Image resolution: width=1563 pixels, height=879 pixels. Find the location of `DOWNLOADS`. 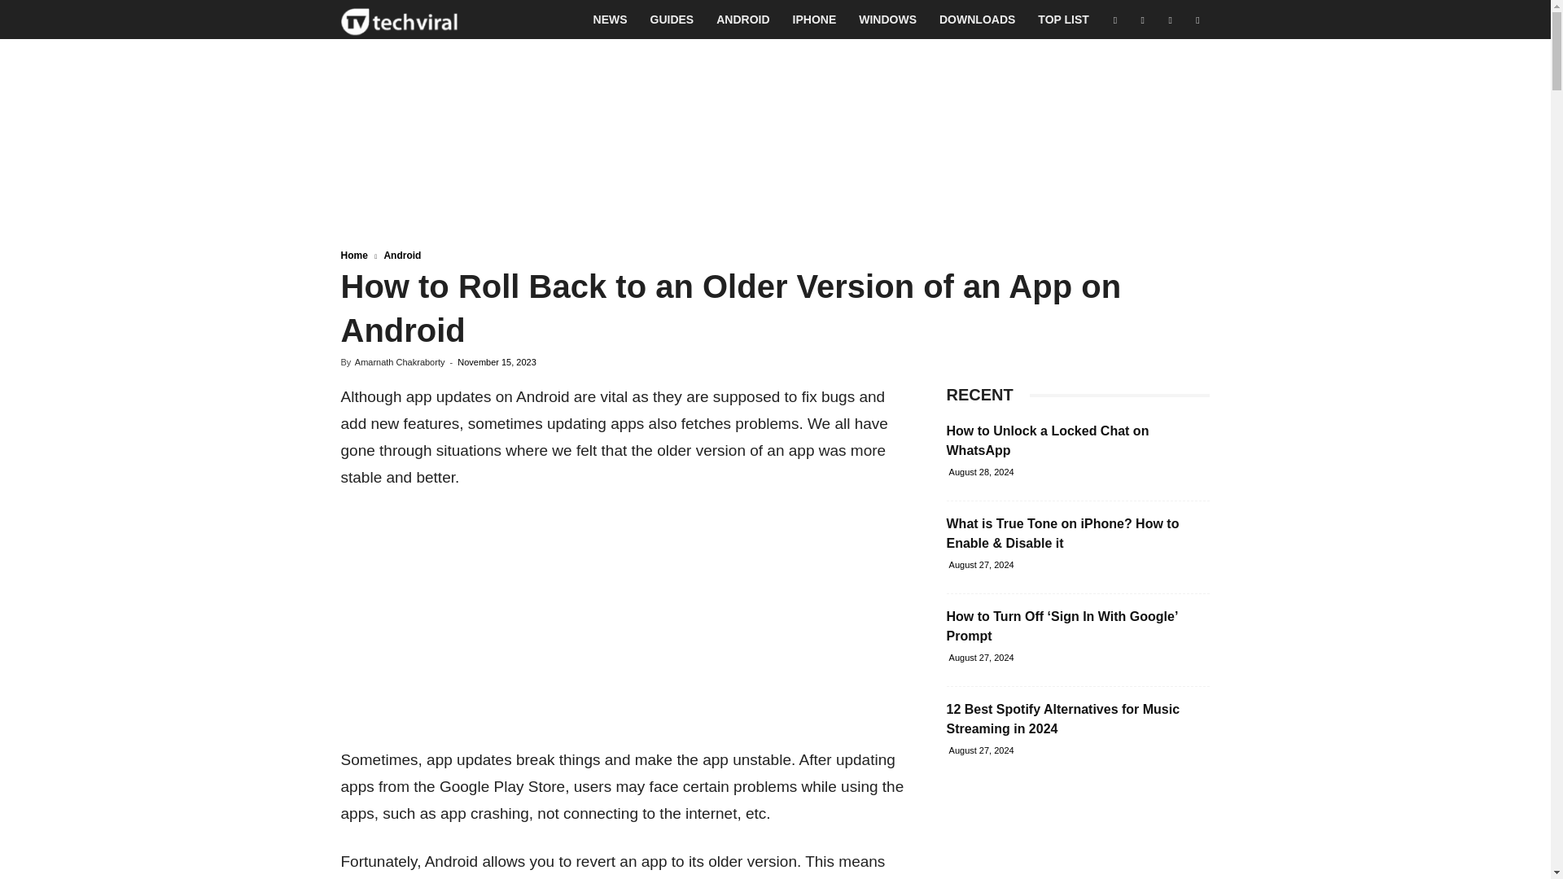

DOWNLOADS is located at coordinates (977, 20).